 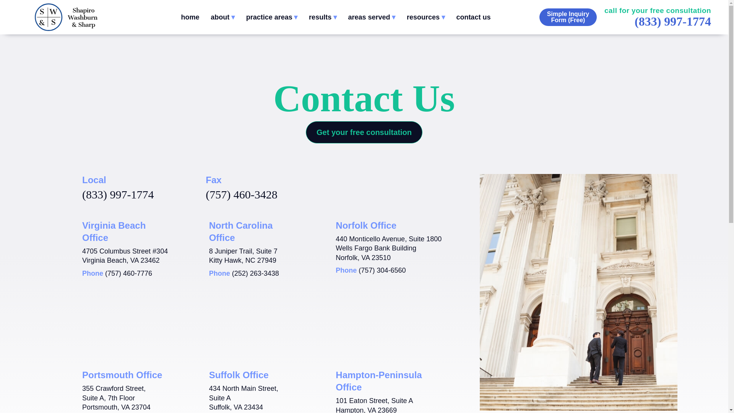 I want to click on Phone, so click(x=128, y=273).